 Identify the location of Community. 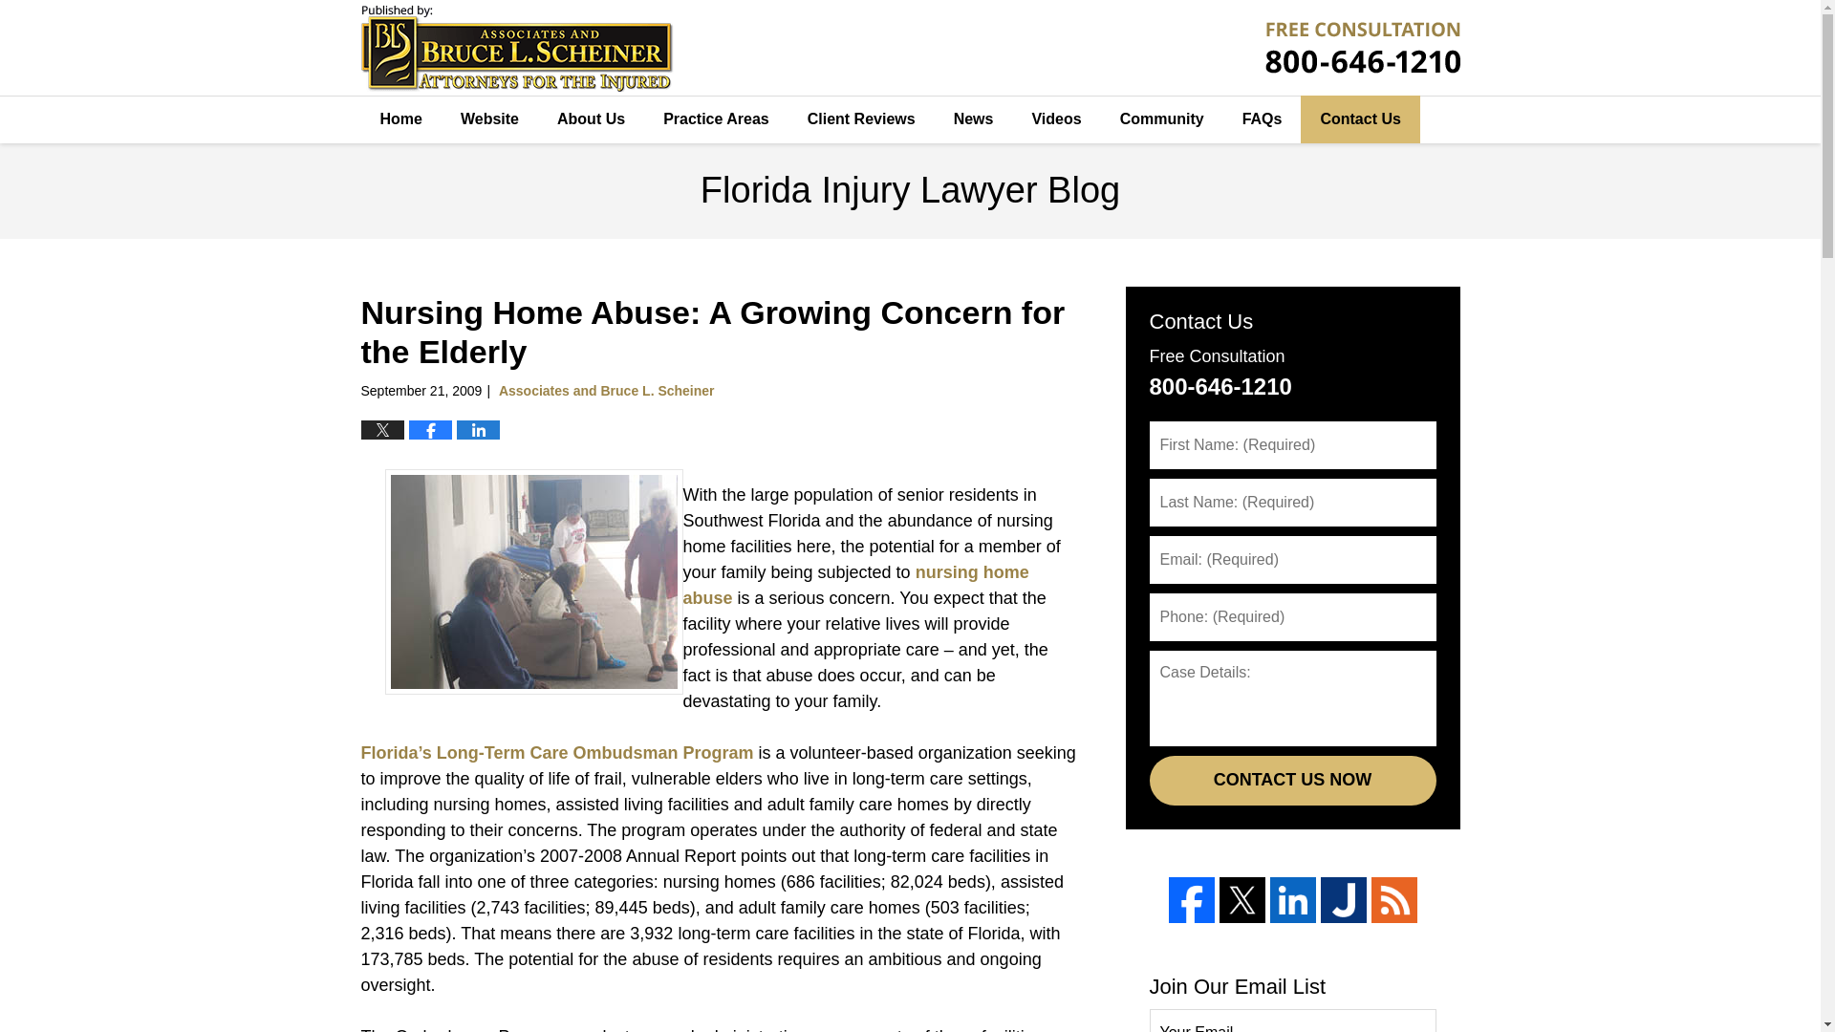
(1162, 119).